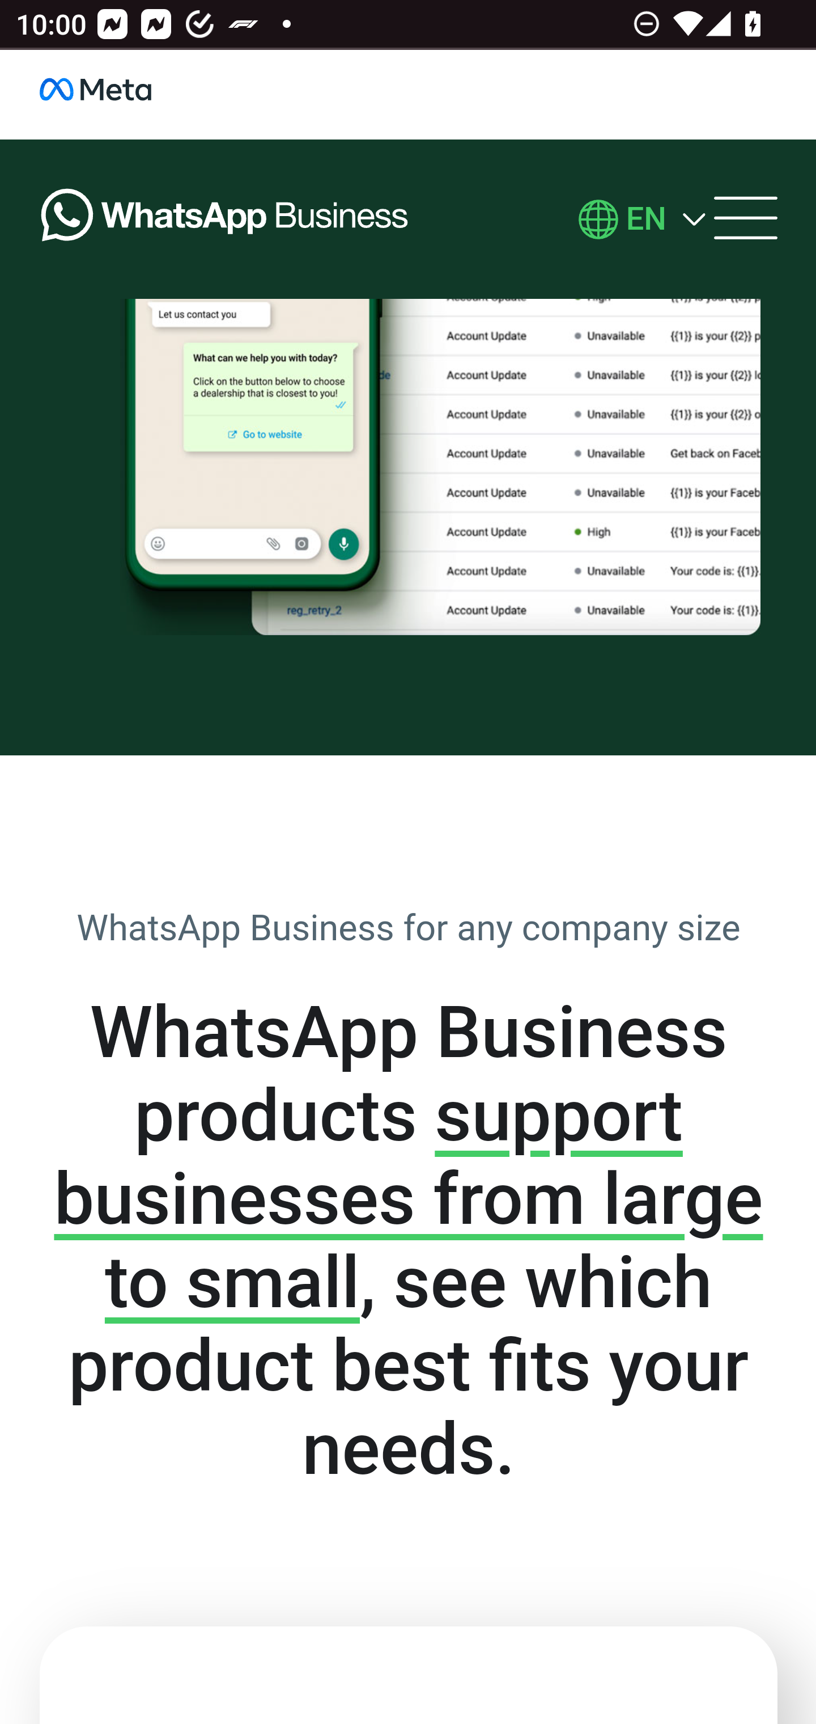  Describe the element at coordinates (646, 220) in the screenshot. I see `EN` at that location.